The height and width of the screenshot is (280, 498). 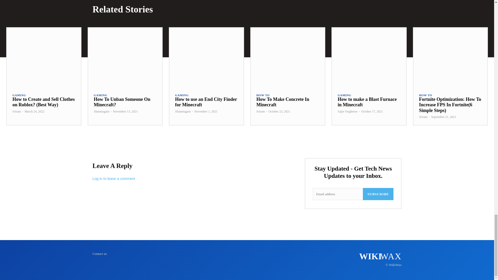 I want to click on How to use an End City Finder for Minecraft, so click(x=206, y=102).